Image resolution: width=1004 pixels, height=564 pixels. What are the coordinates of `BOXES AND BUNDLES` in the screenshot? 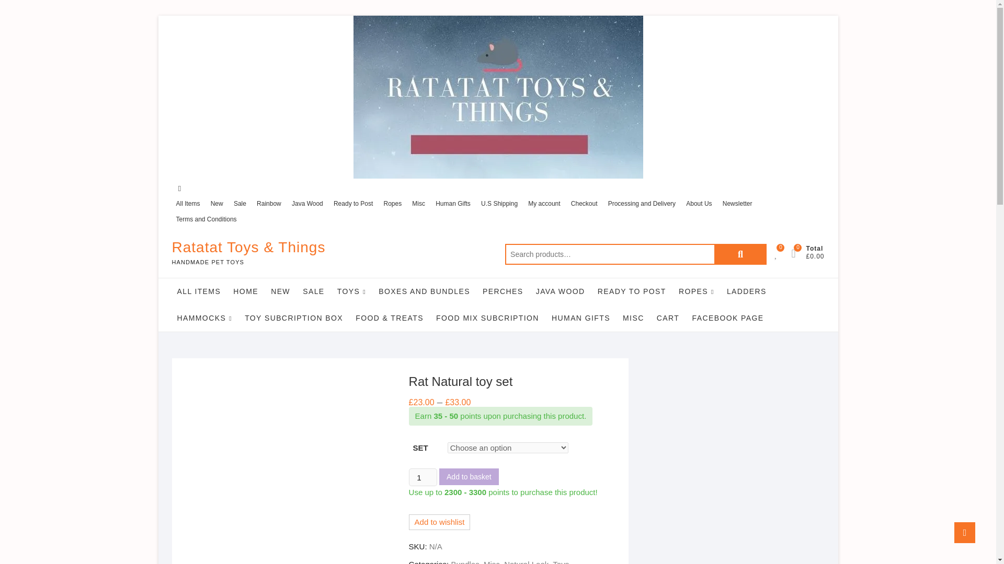 It's located at (424, 291).